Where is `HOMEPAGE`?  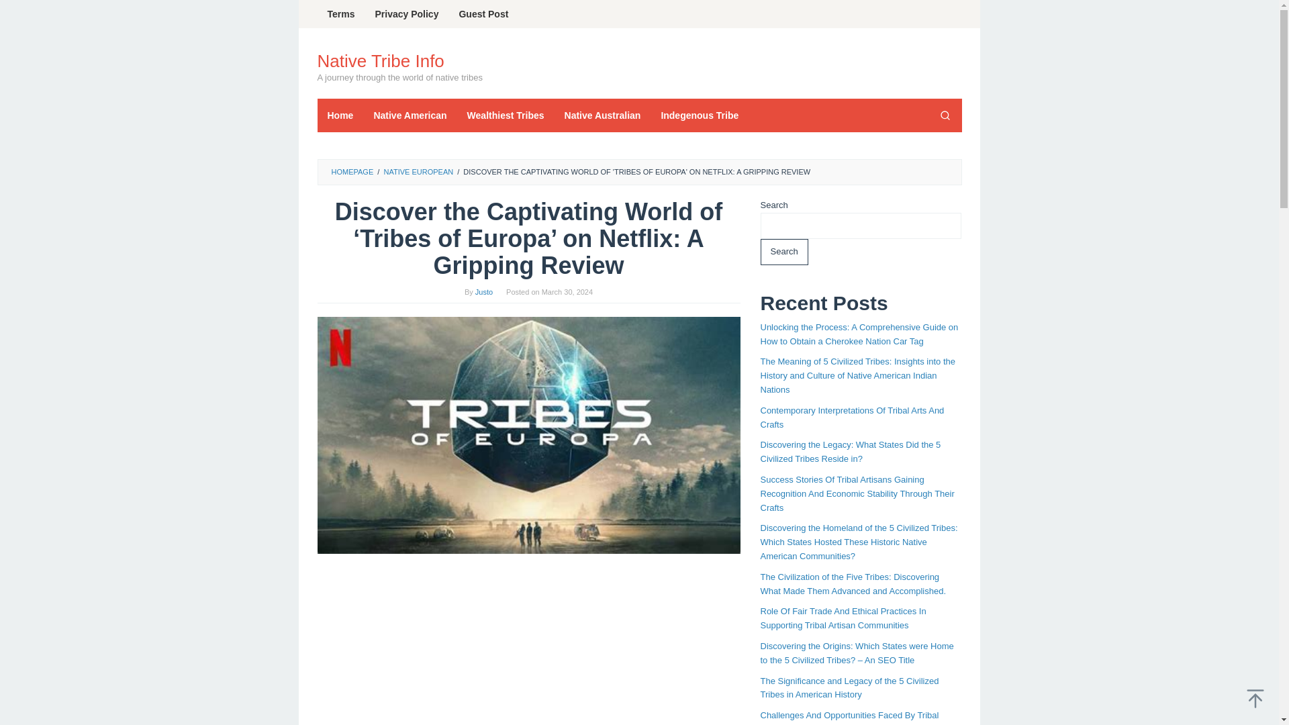
HOMEPAGE is located at coordinates (352, 172).